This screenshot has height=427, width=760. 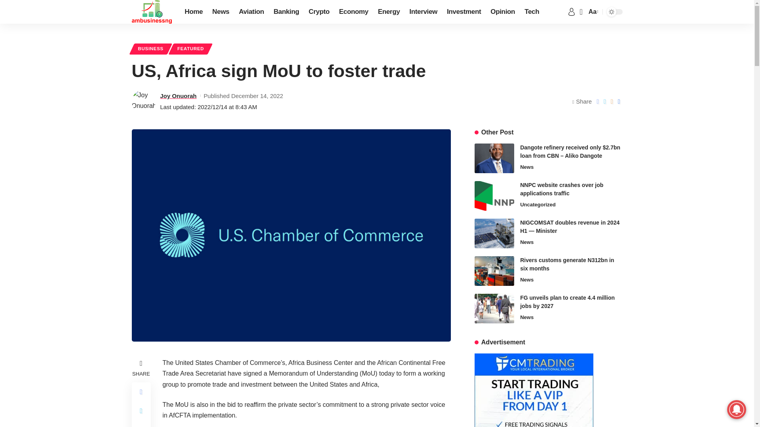 I want to click on Investment, so click(x=464, y=12).